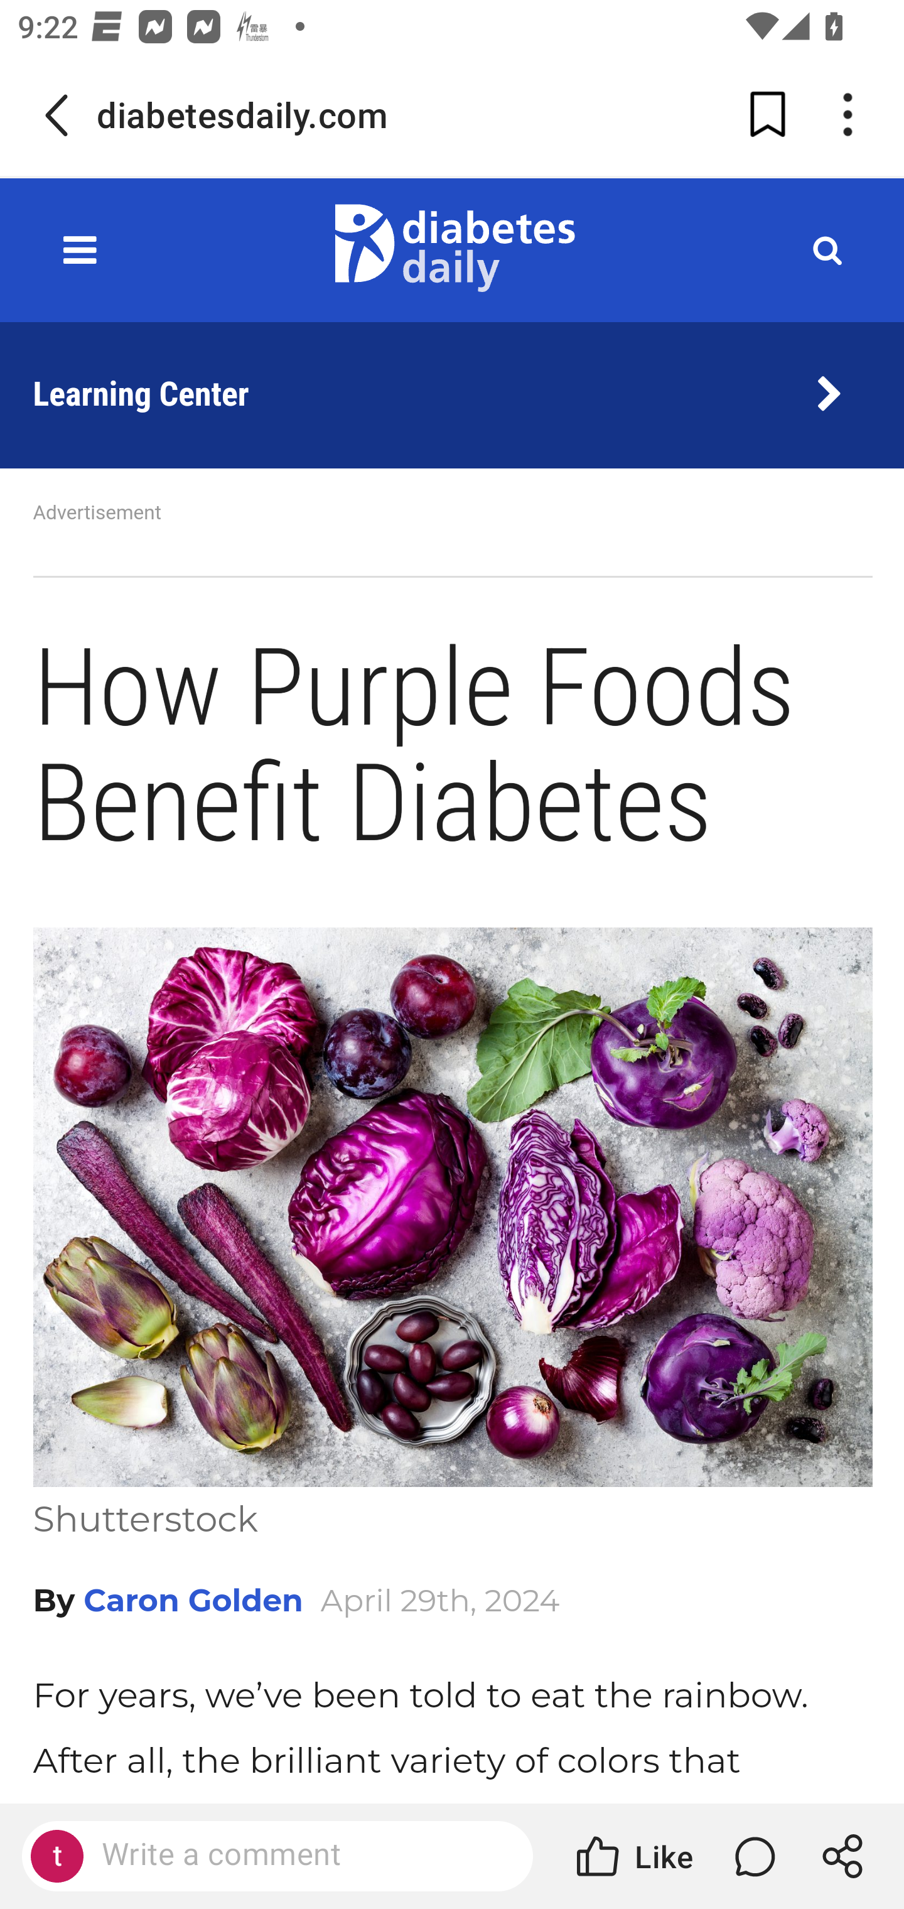 Image resolution: width=904 pixels, height=1909 pixels. What do you see at coordinates (633, 1856) in the screenshot?
I see `Like` at bounding box center [633, 1856].